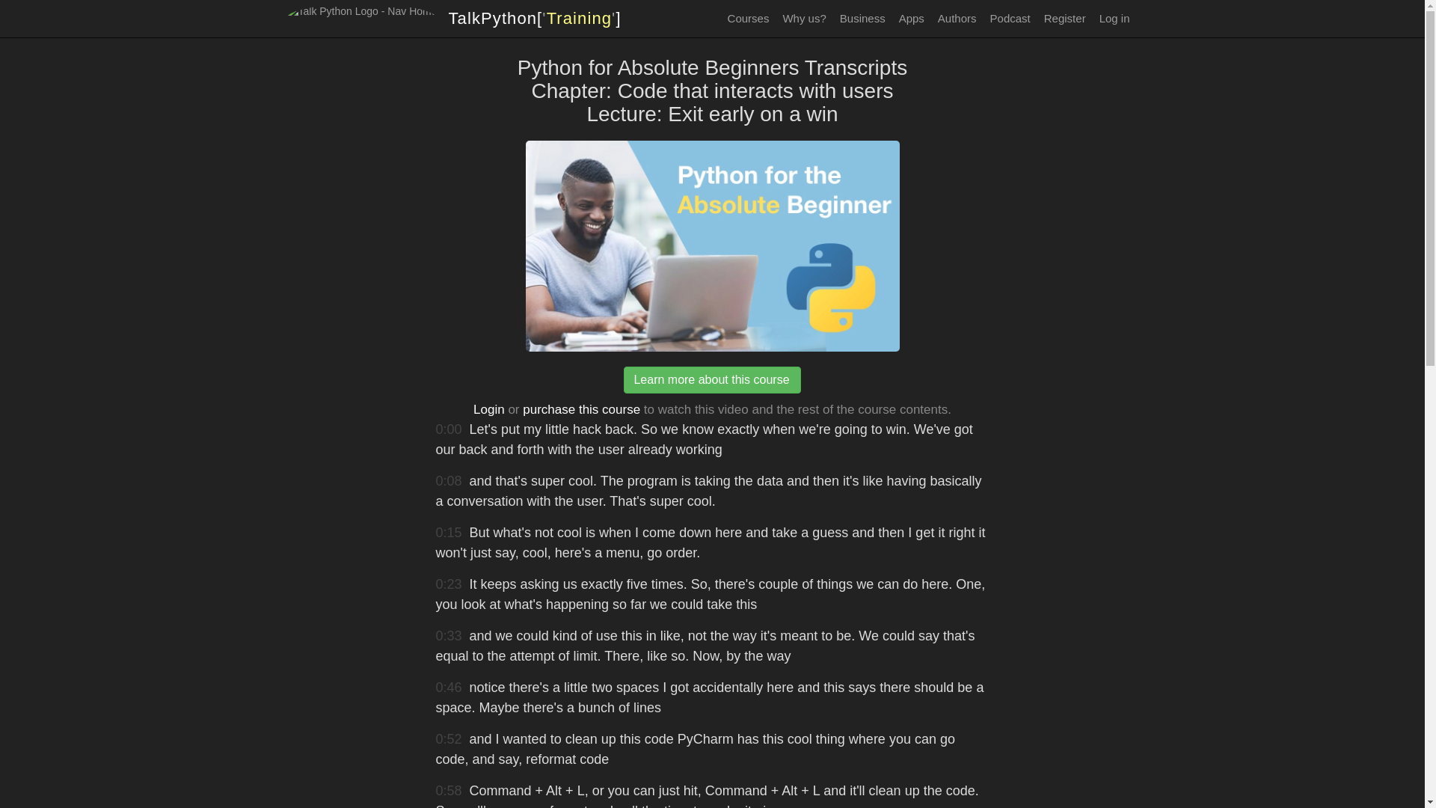  Describe the element at coordinates (748, 18) in the screenshot. I see `Find your next Python course` at that location.